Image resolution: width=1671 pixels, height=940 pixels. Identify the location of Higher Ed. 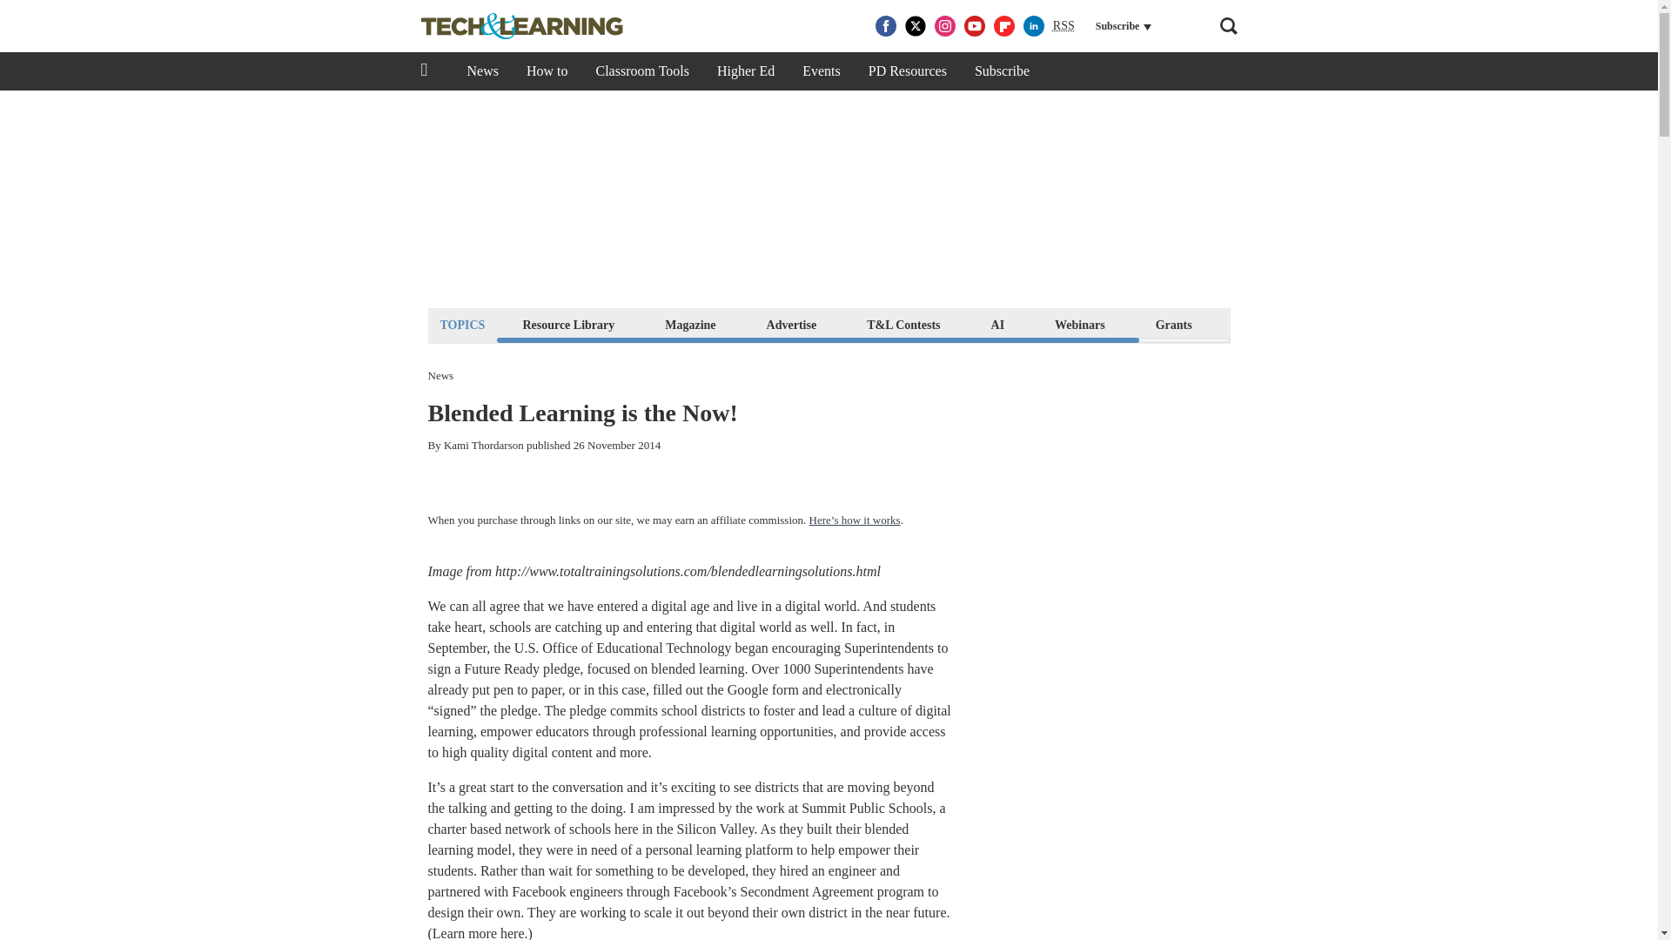
(746, 71).